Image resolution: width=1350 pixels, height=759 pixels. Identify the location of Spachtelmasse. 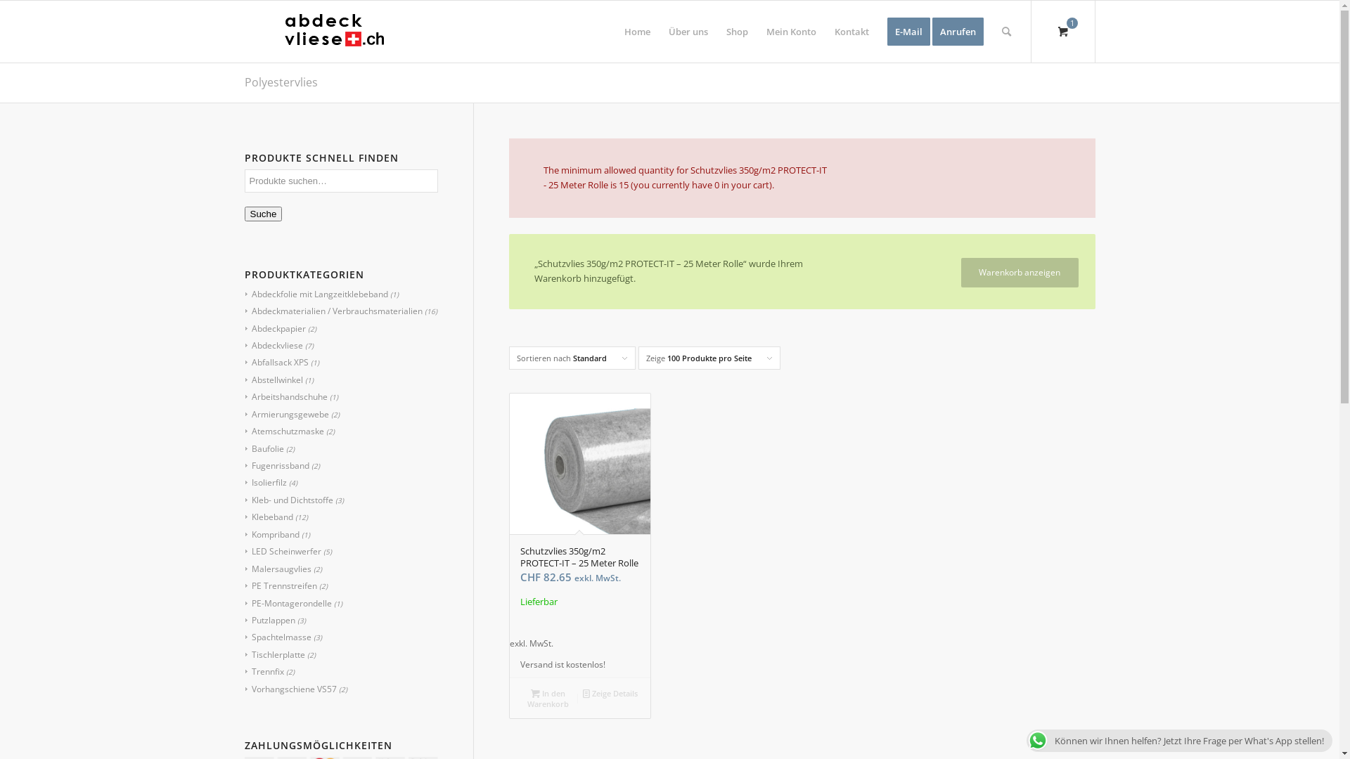
(278, 637).